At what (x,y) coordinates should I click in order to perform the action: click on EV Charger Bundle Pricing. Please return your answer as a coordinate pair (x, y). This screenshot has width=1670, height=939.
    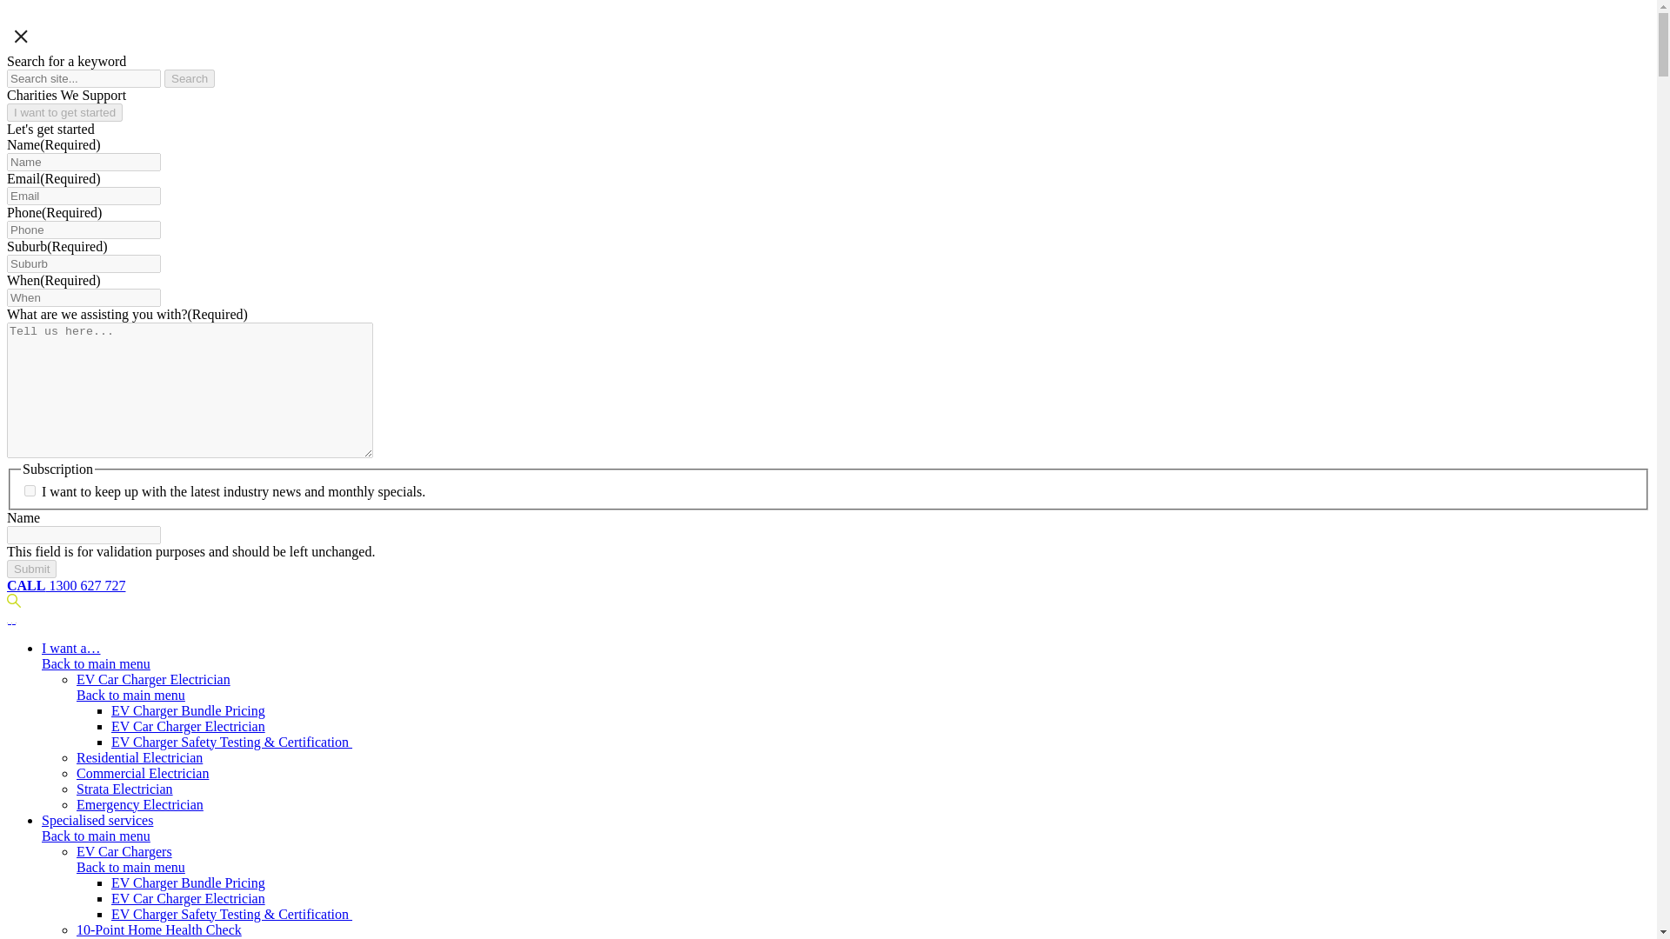
    Looking at the image, I should click on (188, 882).